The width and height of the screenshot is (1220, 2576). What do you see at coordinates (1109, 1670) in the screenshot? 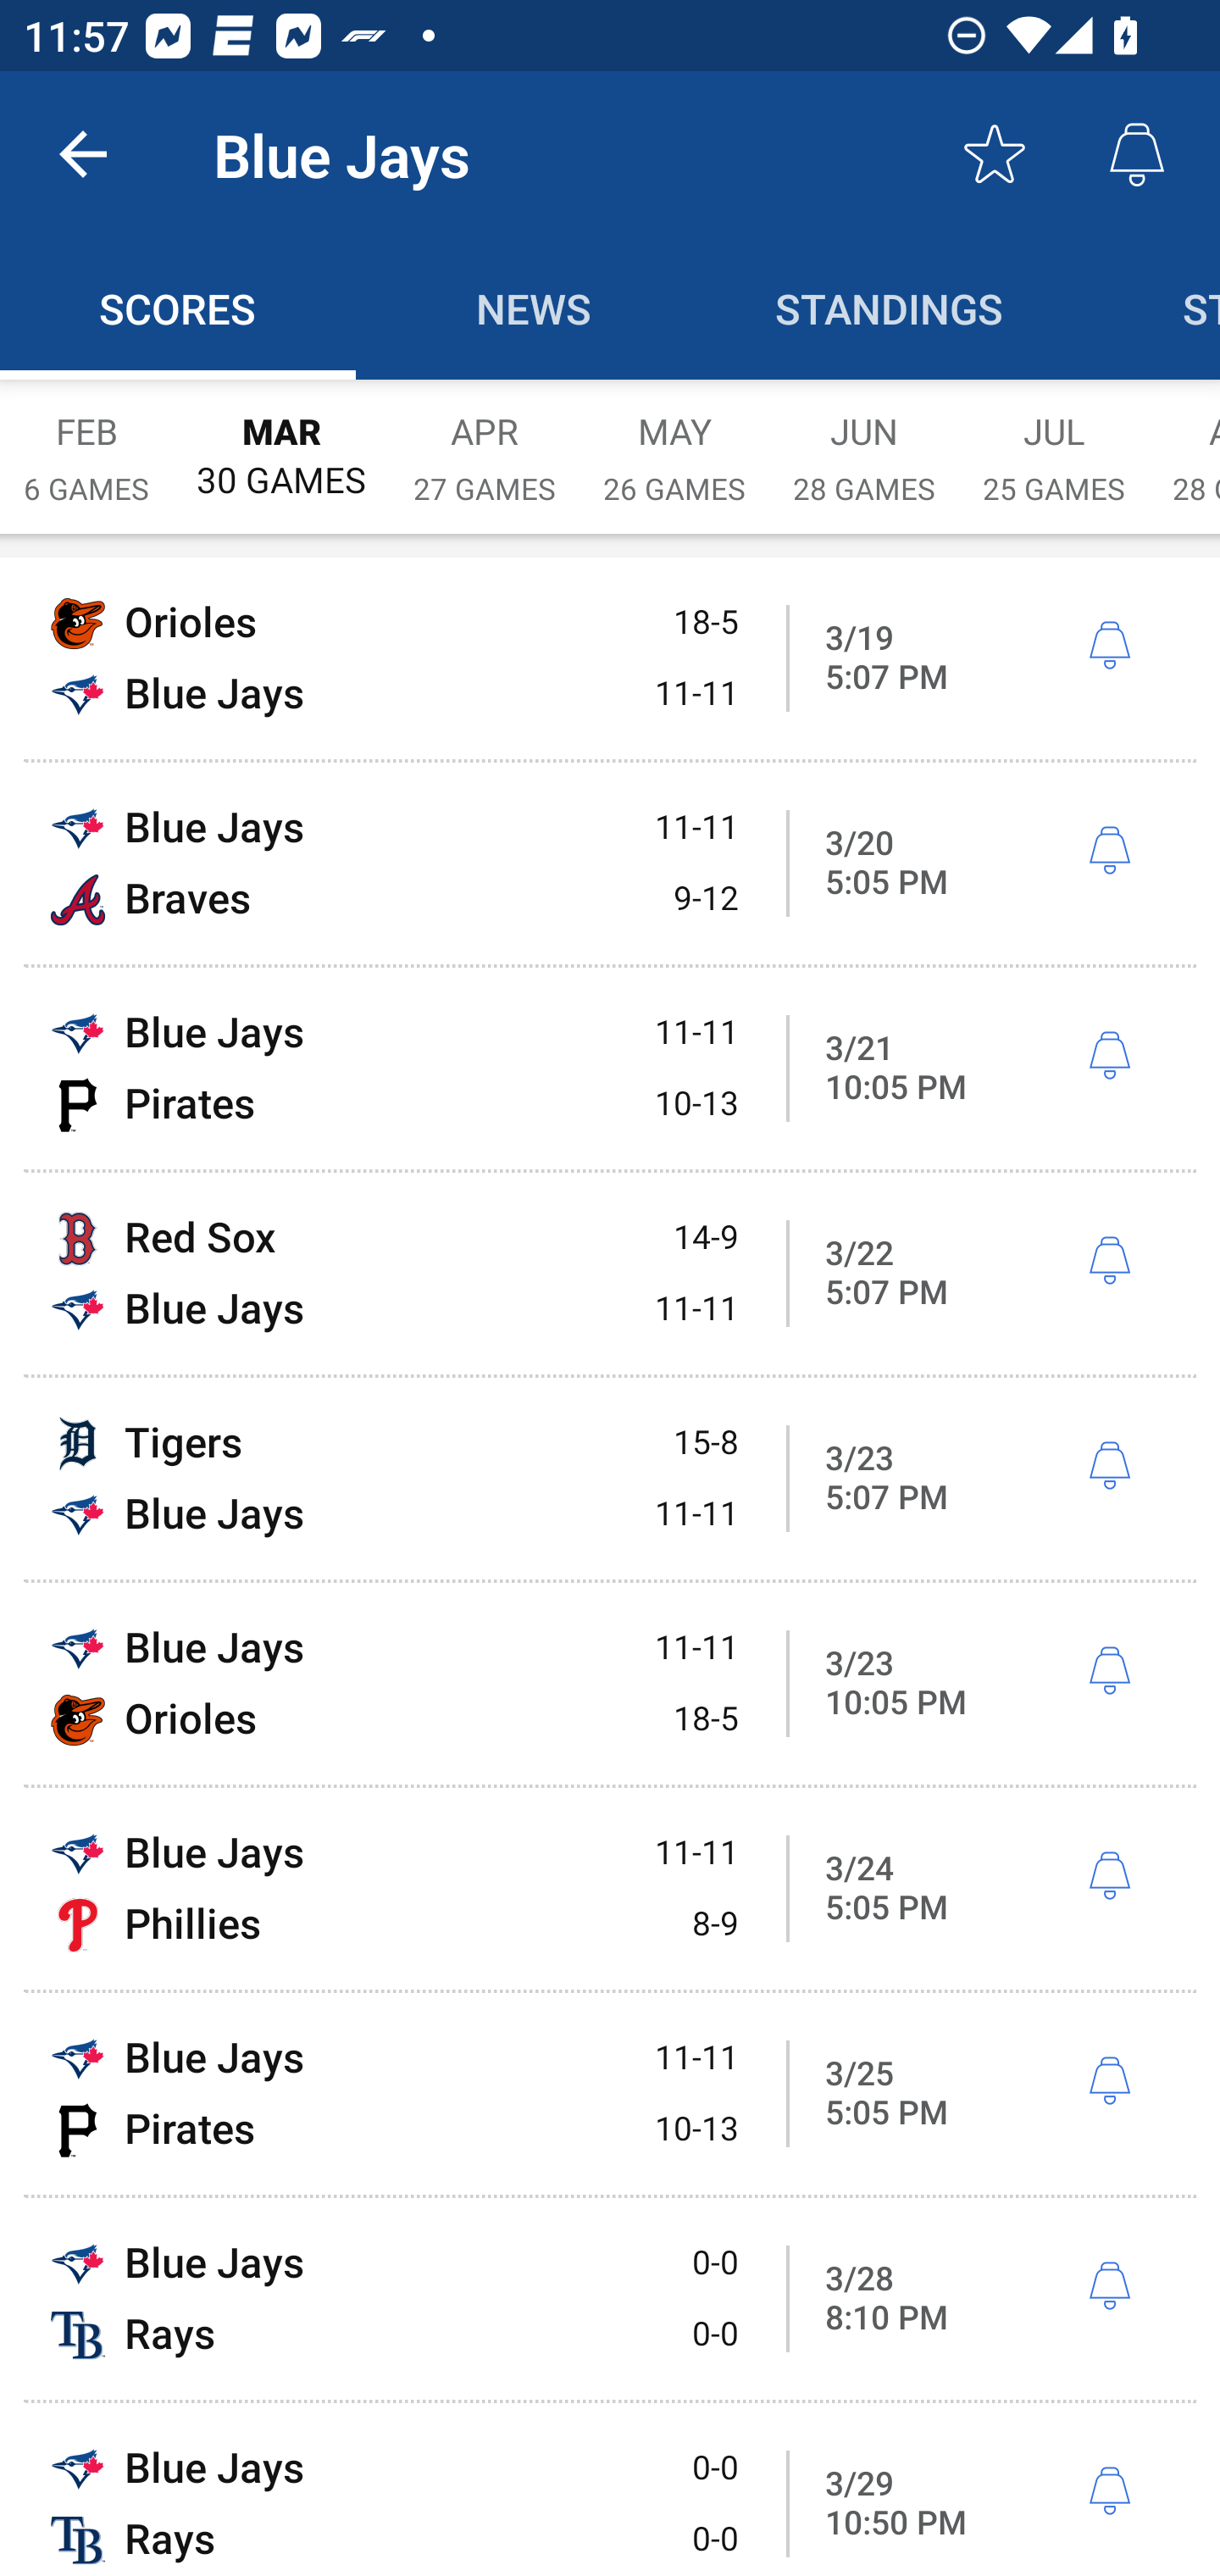
I see `í` at bounding box center [1109, 1670].